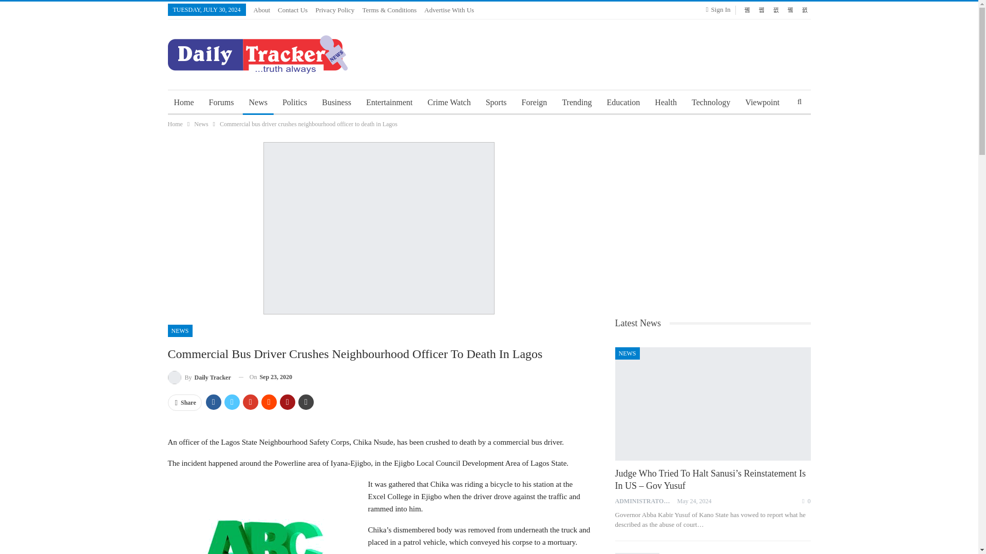 The height and width of the screenshot is (554, 986). Describe the element at coordinates (646, 501) in the screenshot. I see `Browse Author Articles` at that location.